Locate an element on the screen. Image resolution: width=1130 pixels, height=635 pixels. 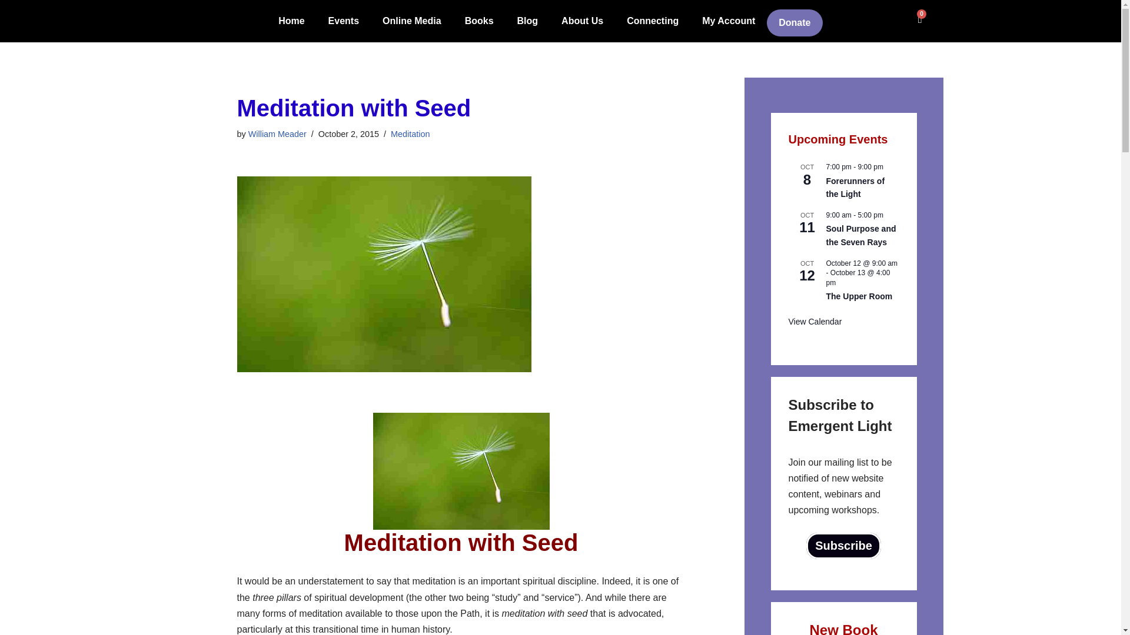
View more events. is located at coordinates (815, 322).